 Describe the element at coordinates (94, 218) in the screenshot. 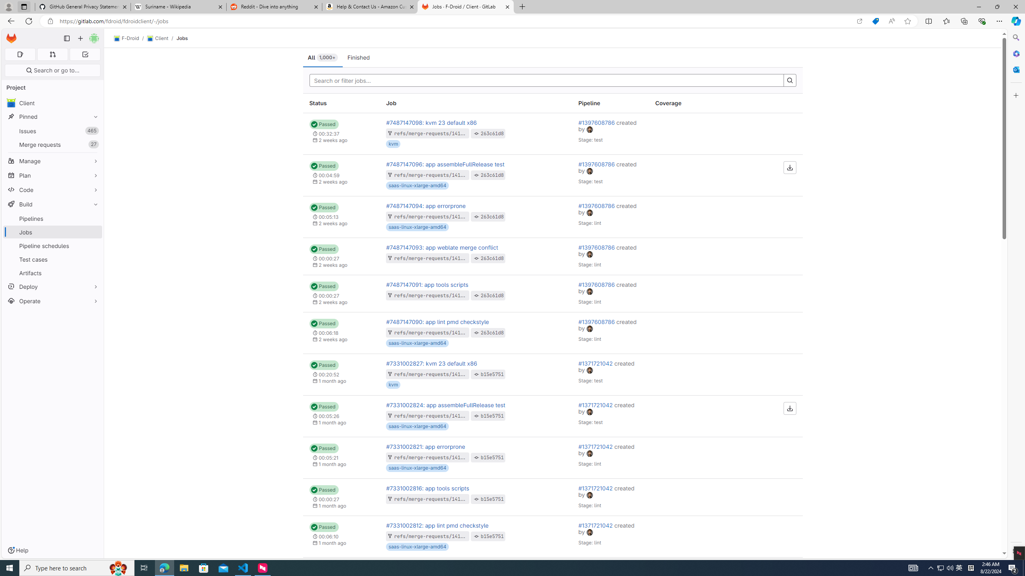

I see `Pin Pipelines` at that location.